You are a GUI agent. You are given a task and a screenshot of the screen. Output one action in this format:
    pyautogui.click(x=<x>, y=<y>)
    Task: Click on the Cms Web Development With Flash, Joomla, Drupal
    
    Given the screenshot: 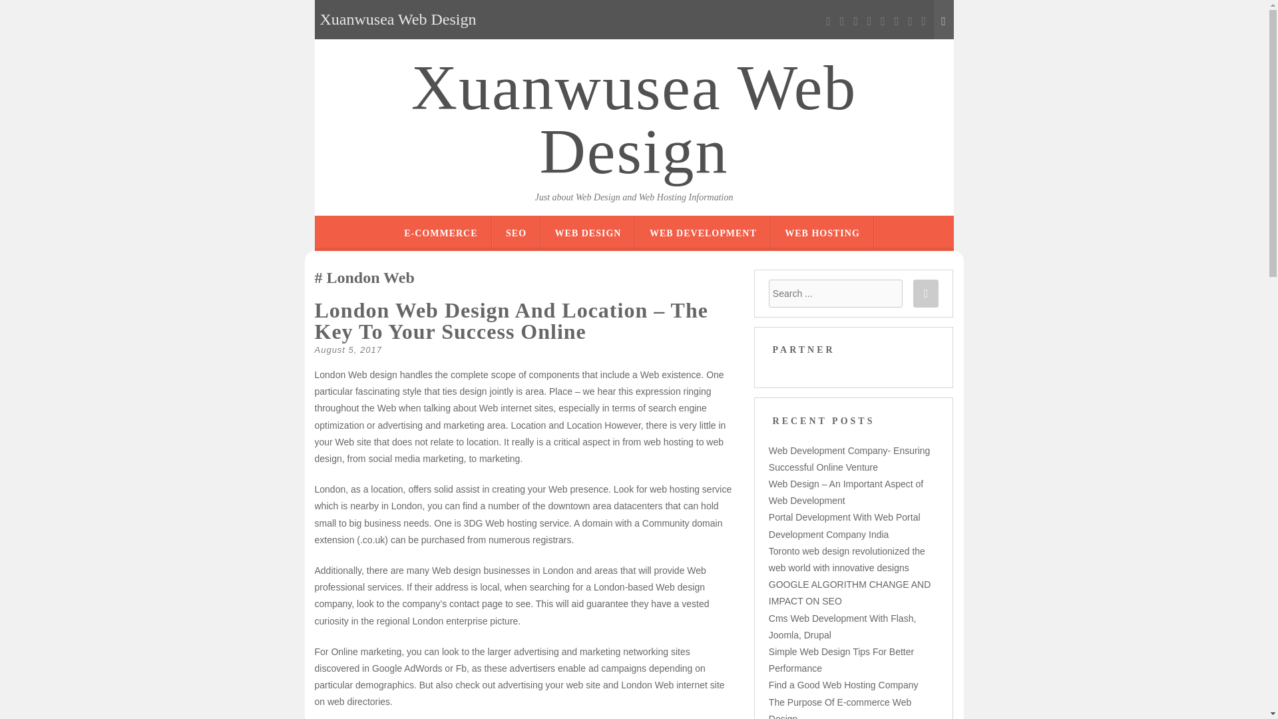 What is the action you would take?
    pyautogui.click(x=843, y=627)
    